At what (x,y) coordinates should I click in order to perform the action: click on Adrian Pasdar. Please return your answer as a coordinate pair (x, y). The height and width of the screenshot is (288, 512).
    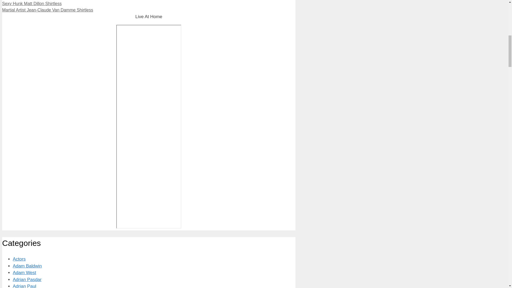
    Looking at the image, I should click on (27, 279).